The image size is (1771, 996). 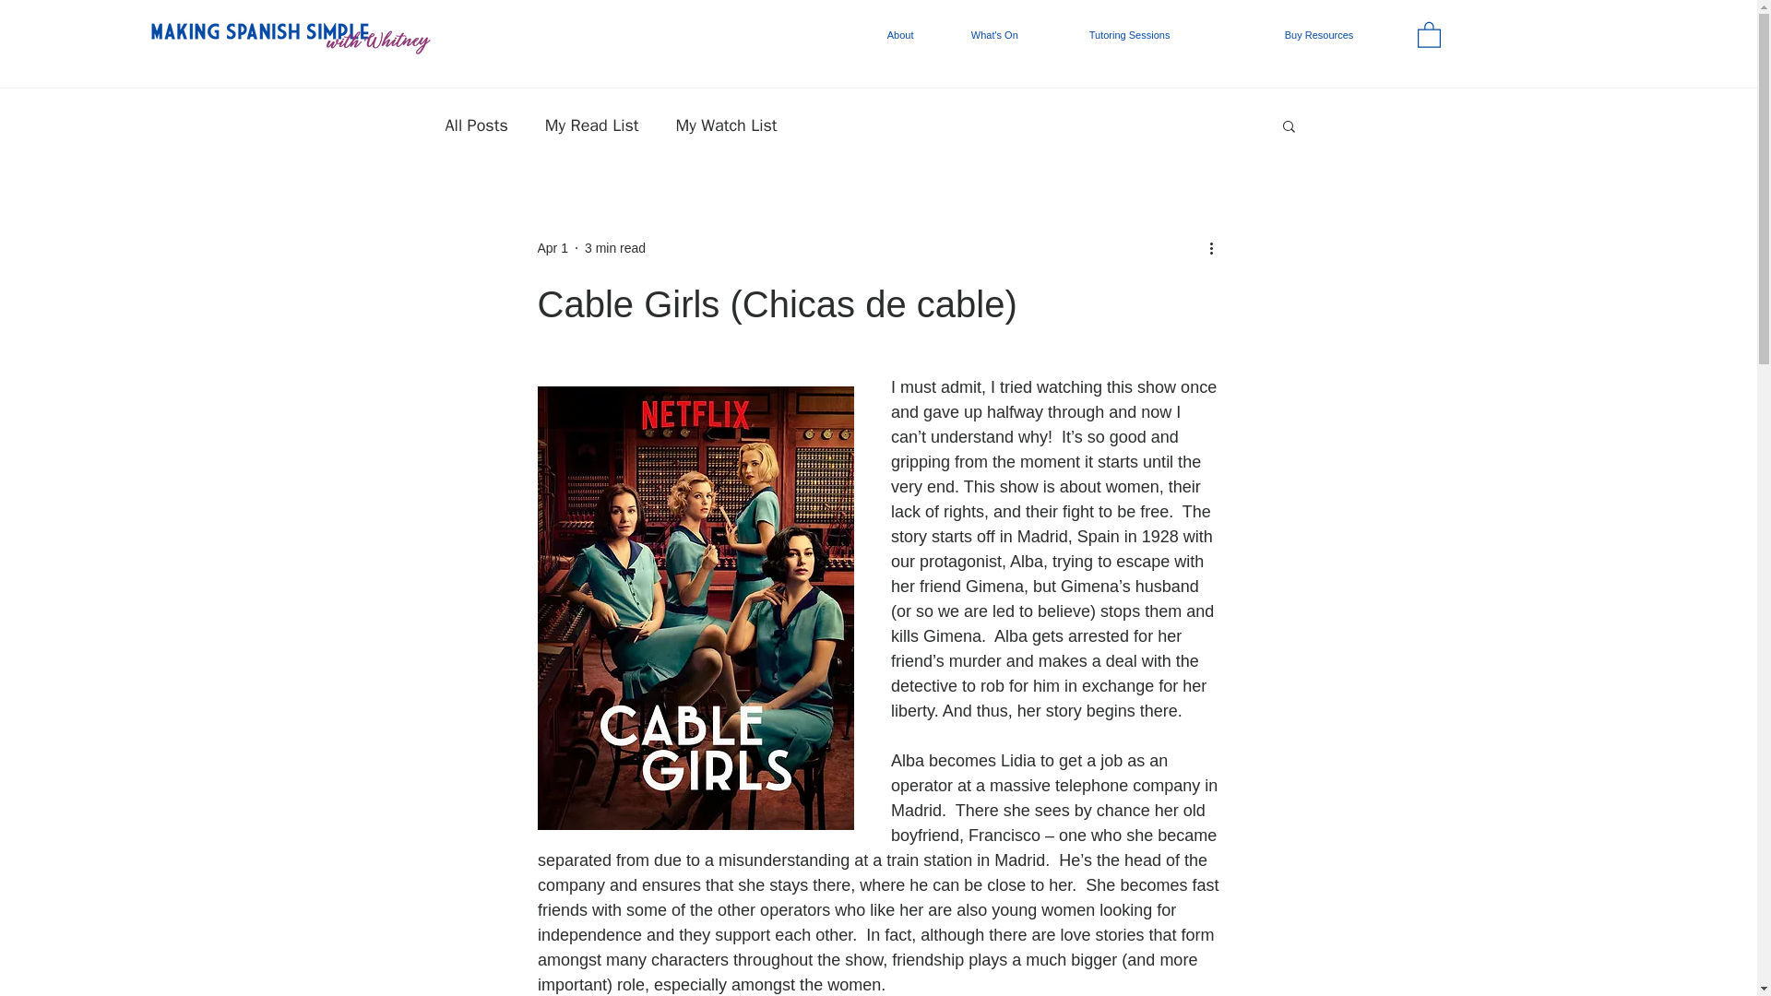 I want to click on My Watch List, so click(x=727, y=125).